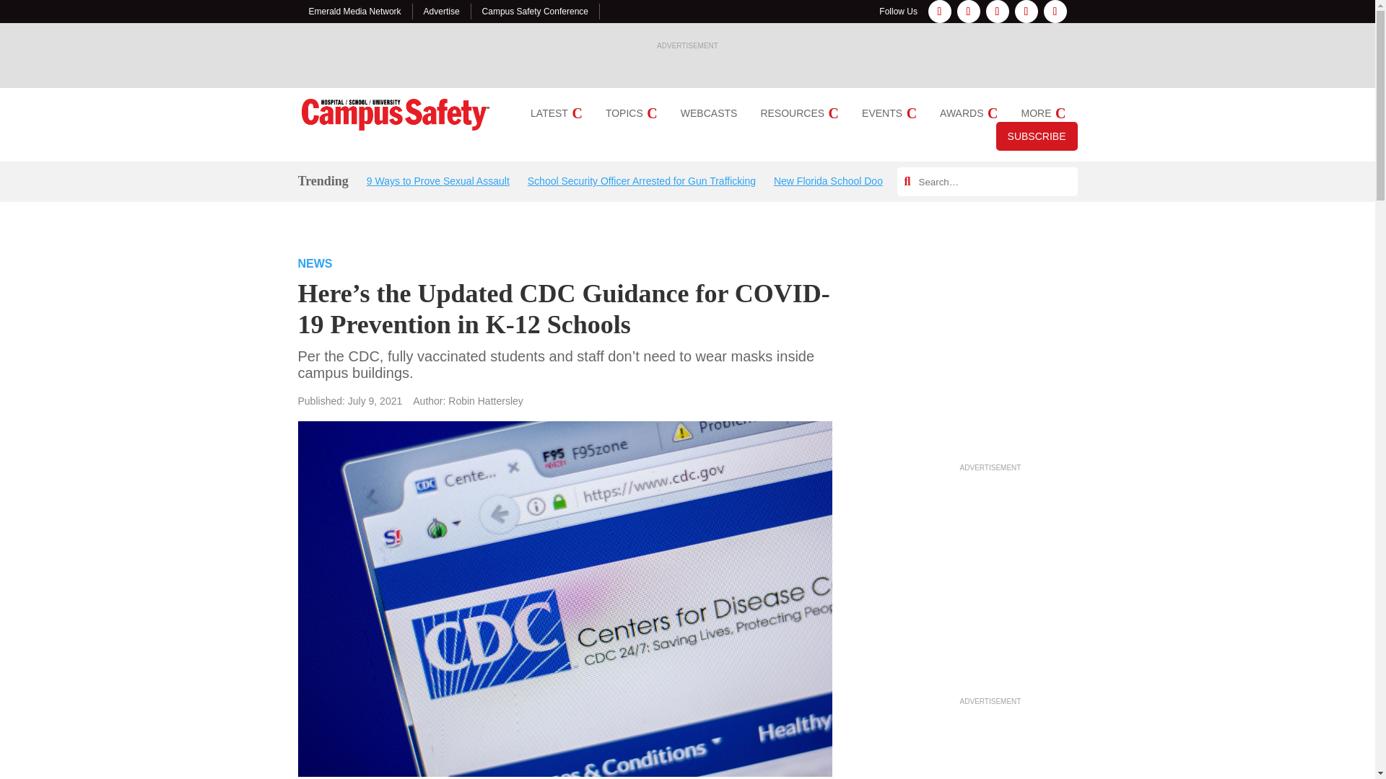 The image size is (1386, 779). I want to click on Follow on Facebook, so click(940, 12).